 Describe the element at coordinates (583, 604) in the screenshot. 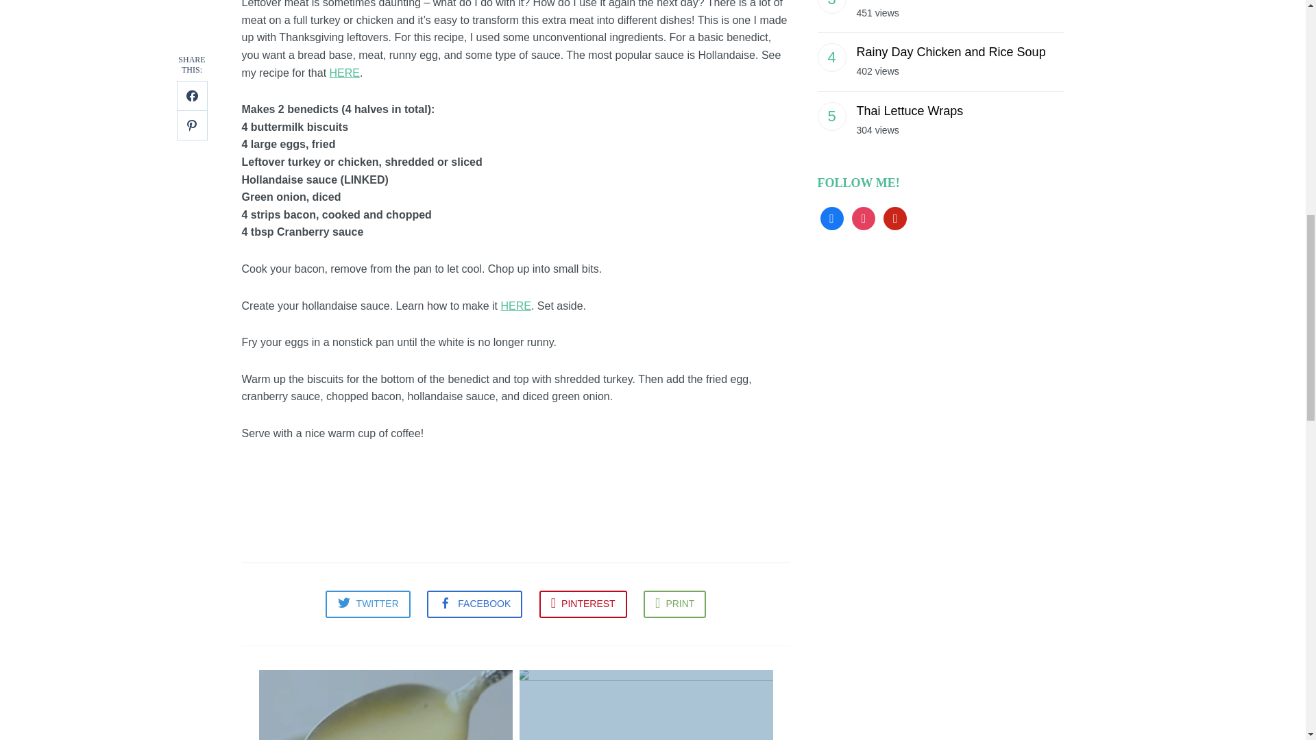

I see `PINTEREST` at that location.